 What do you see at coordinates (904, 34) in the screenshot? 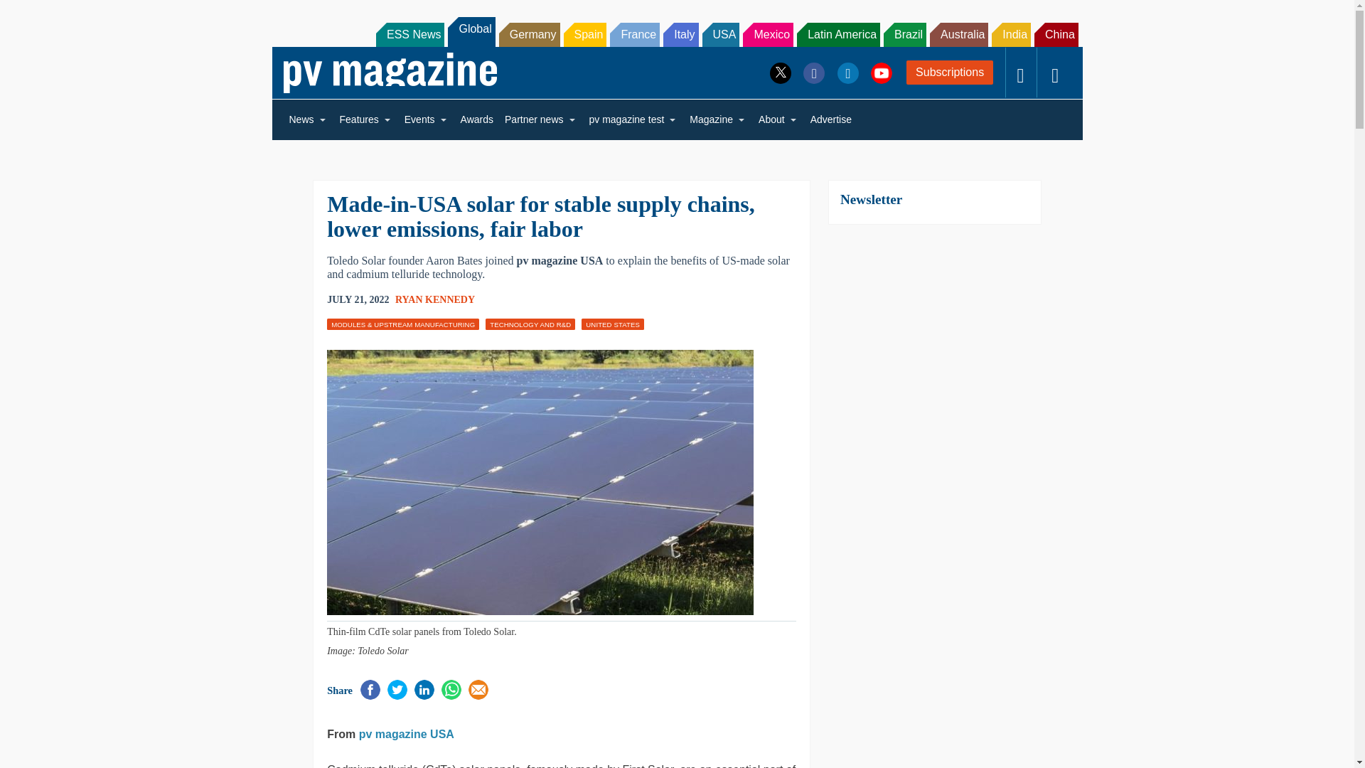
I see `Brazil` at bounding box center [904, 34].